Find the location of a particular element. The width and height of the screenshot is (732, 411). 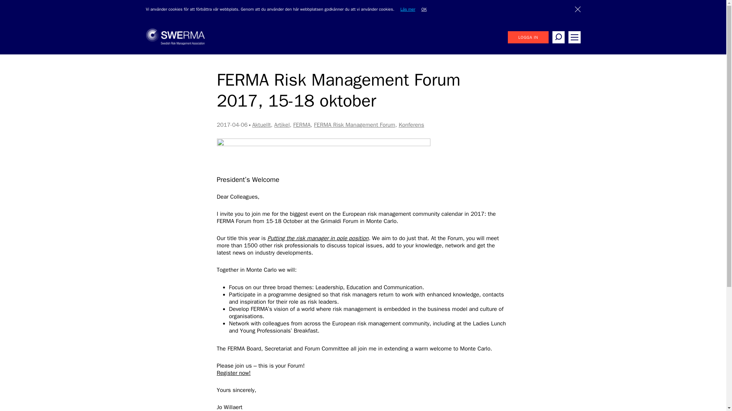

Konferens is located at coordinates (412, 124).